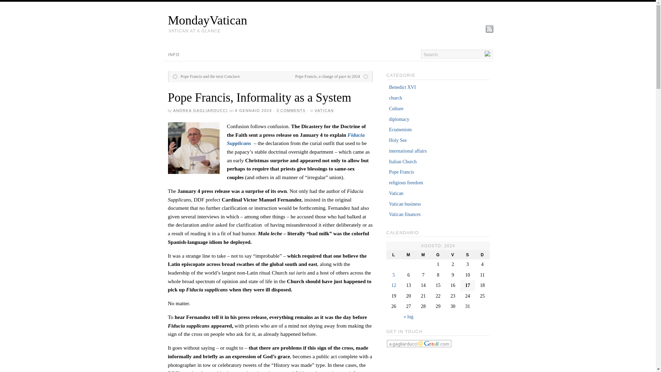 This screenshot has height=372, width=661. What do you see at coordinates (324, 111) in the screenshot?
I see `Visualizza tutti gli articoli in Vatican` at bounding box center [324, 111].